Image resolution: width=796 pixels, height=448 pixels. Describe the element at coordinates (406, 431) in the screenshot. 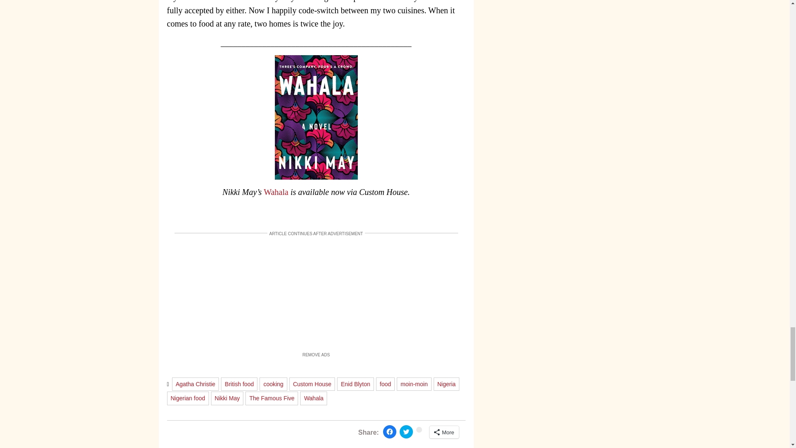

I see `Click to share on Twitter` at that location.